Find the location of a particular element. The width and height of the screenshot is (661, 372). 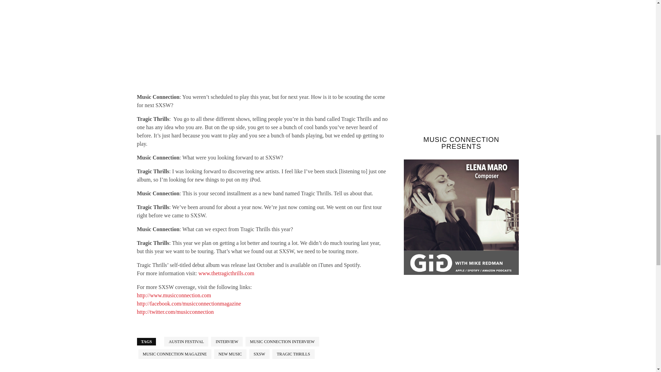

View all posts tagged Tragic Thrills is located at coordinates (293, 354).